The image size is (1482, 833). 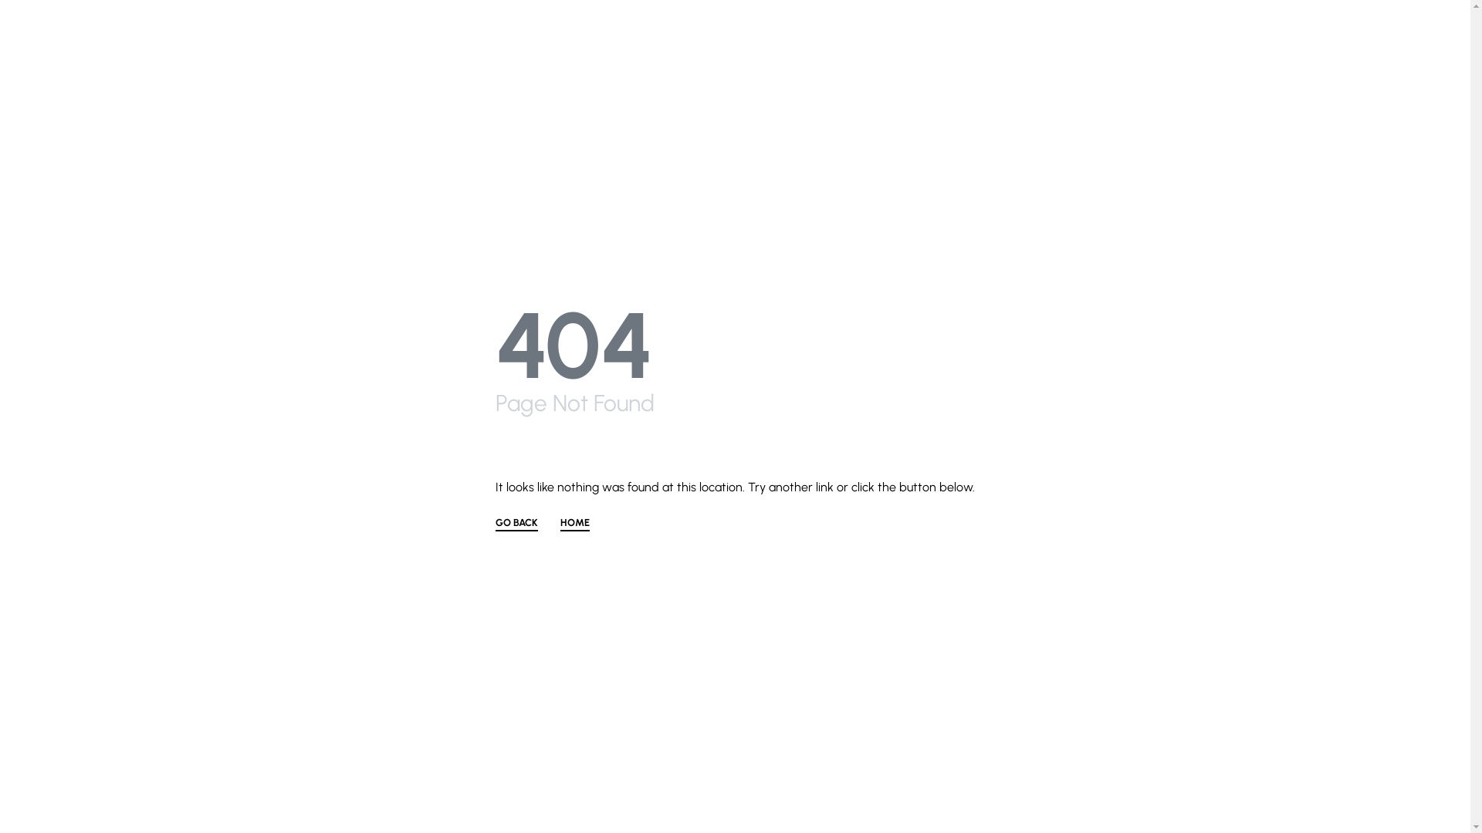 I want to click on HOME, so click(x=575, y=524).